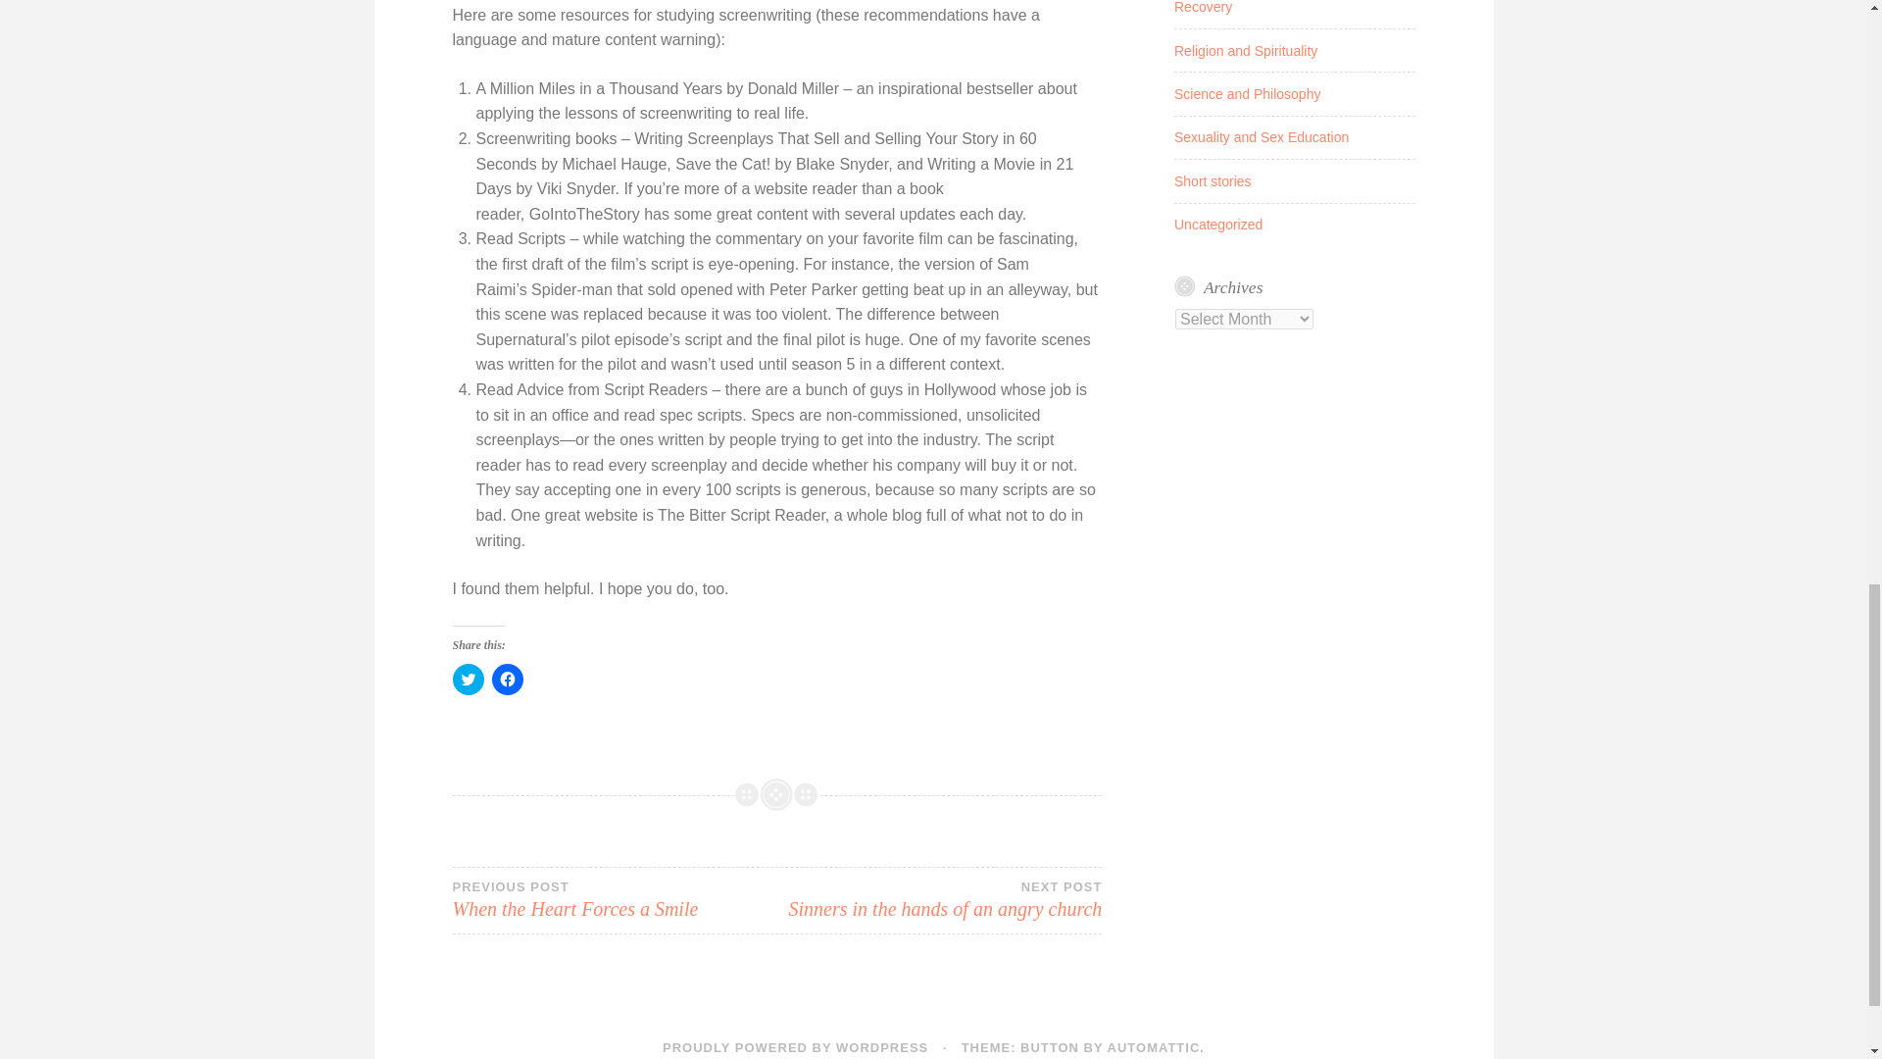  I want to click on AUTOMATTIC, so click(1247, 93).